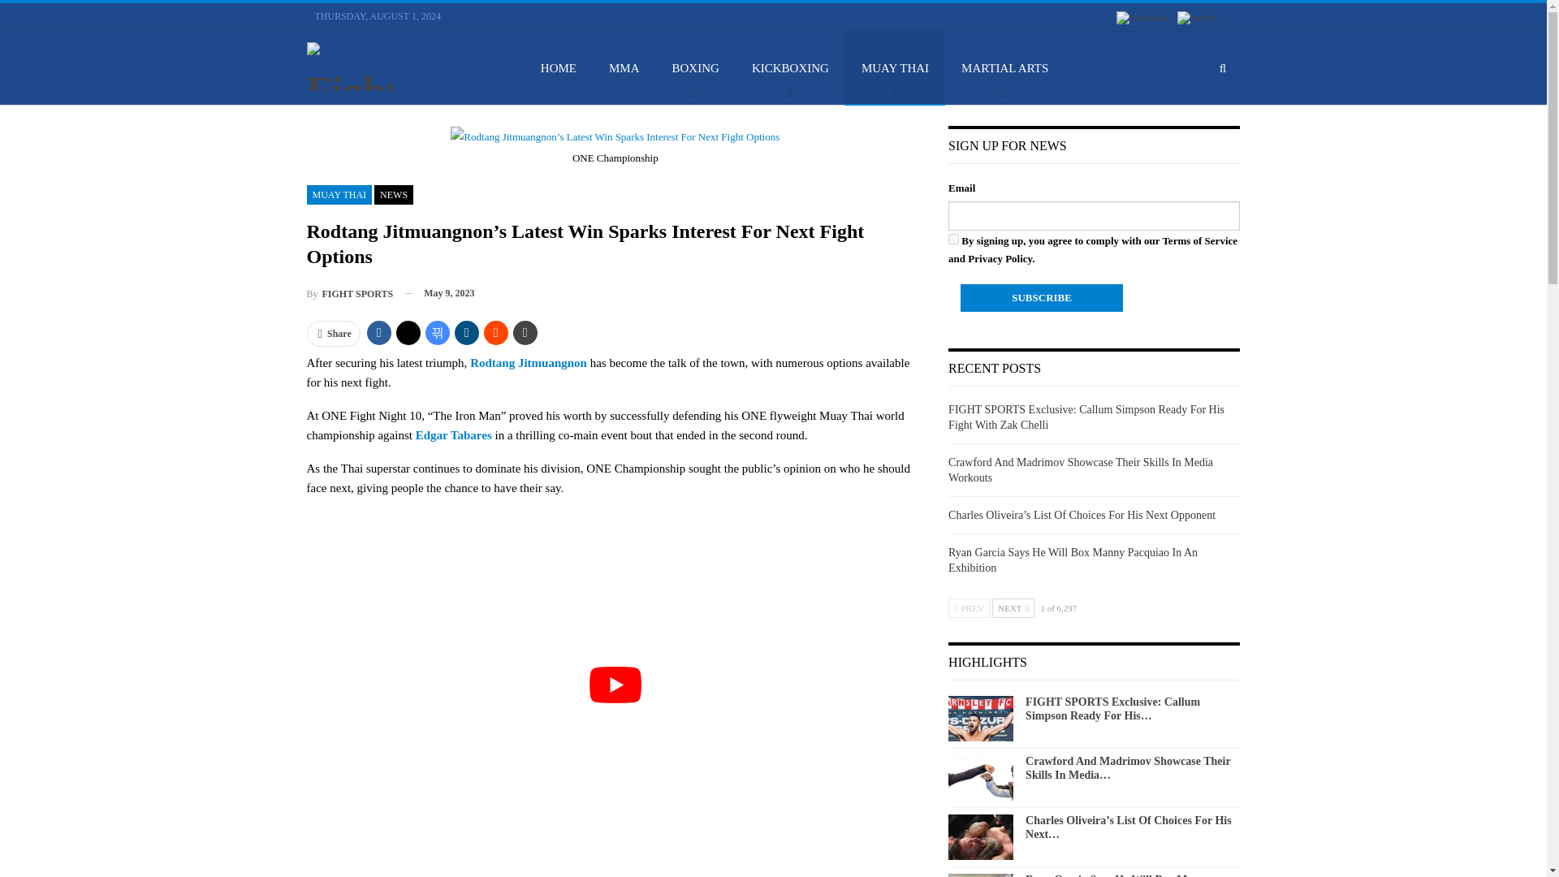 The image size is (1559, 877). What do you see at coordinates (1142, 16) in the screenshot?
I see `facebook` at bounding box center [1142, 16].